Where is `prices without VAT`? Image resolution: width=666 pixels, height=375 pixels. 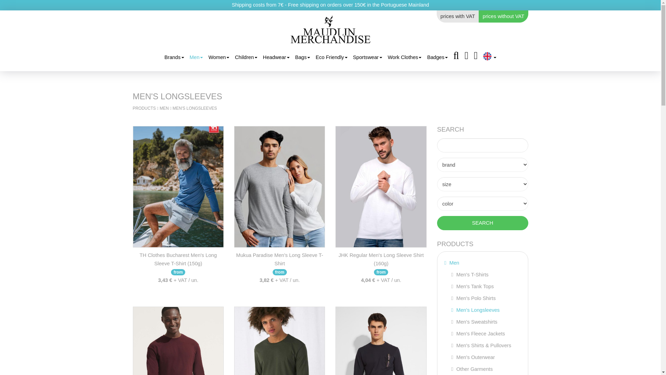
prices without VAT is located at coordinates (503, 16).